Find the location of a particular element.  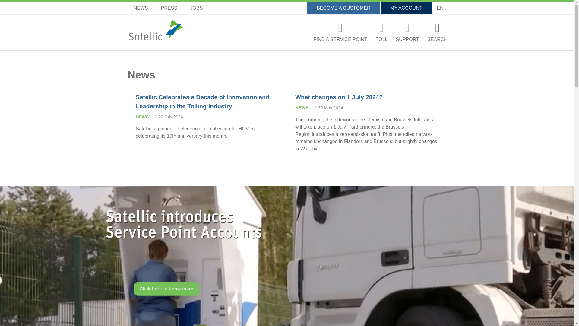

TOLL is located at coordinates (382, 35).